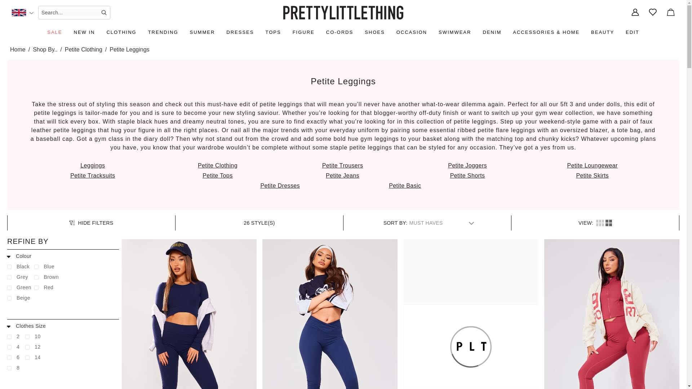 This screenshot has width=692, height=389. I want to click on SHOES, so click(375, 32).